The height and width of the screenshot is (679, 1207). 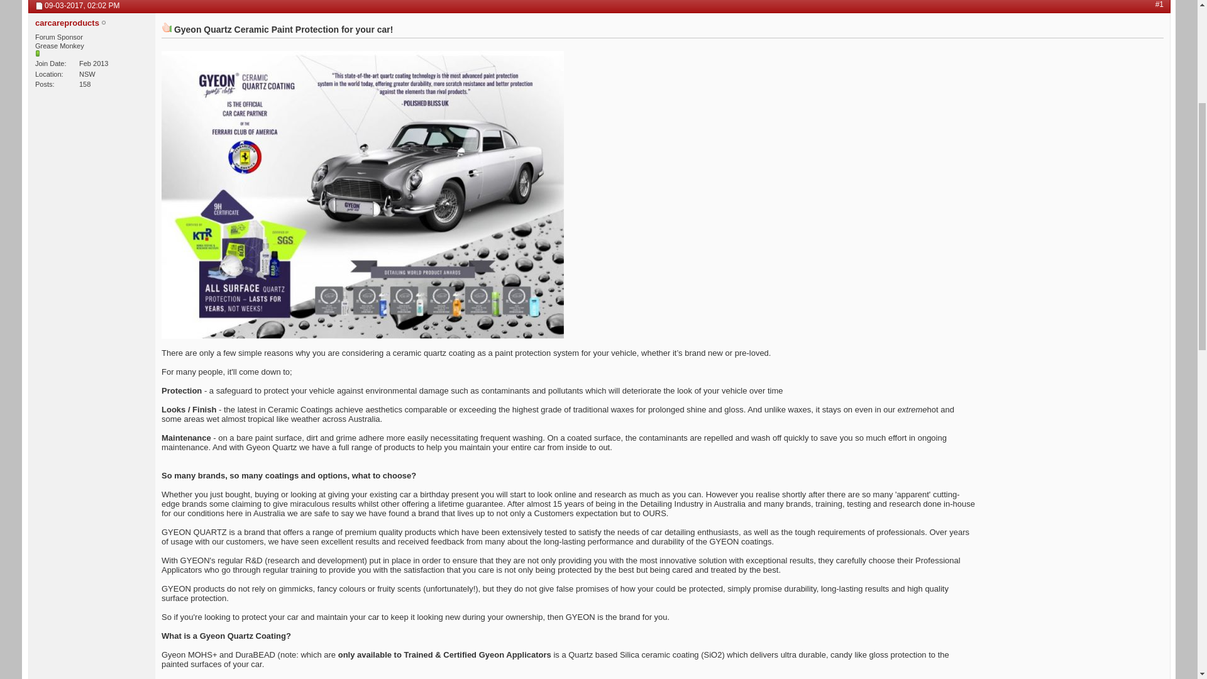 I want to click on carcareproducts is offline, so click(x=104, y=281).